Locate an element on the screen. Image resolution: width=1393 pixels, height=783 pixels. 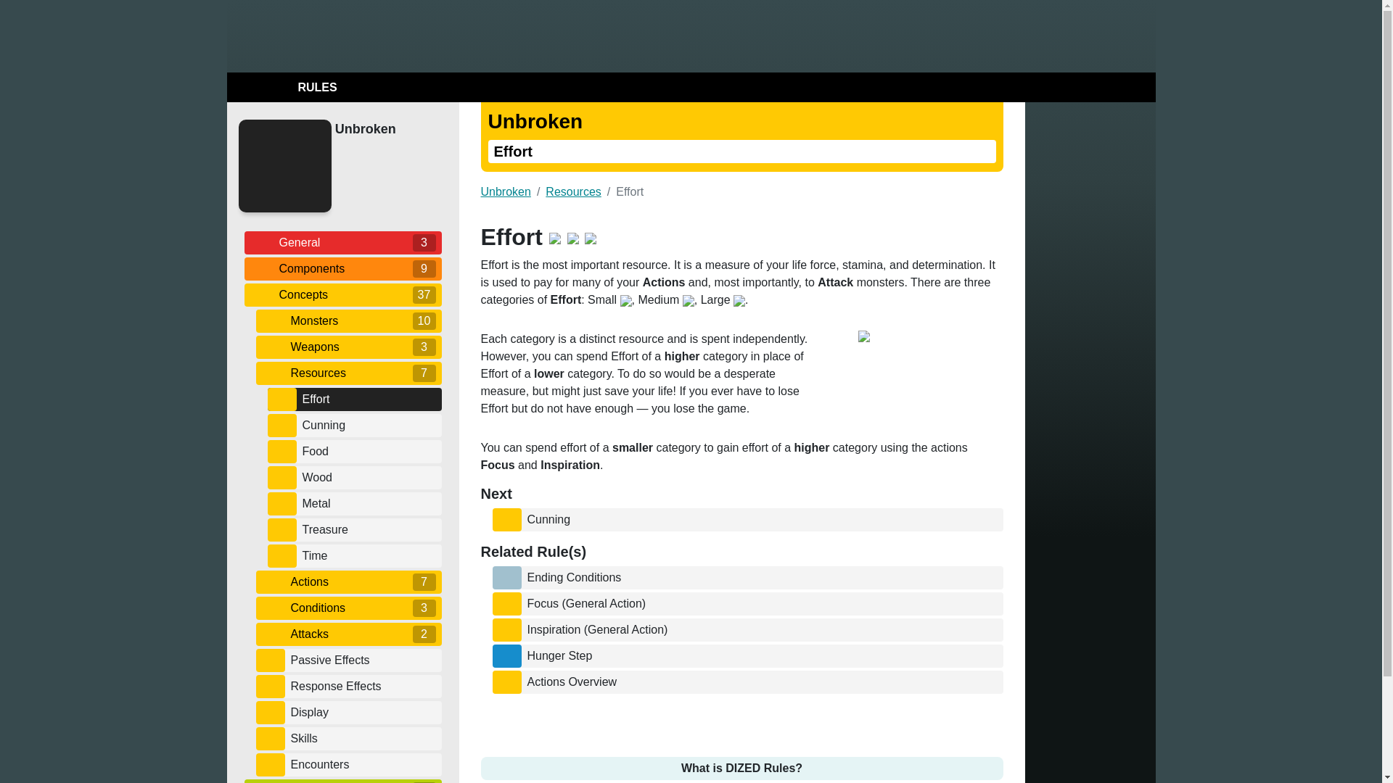
  RULES is located at coordinates (284, 87).